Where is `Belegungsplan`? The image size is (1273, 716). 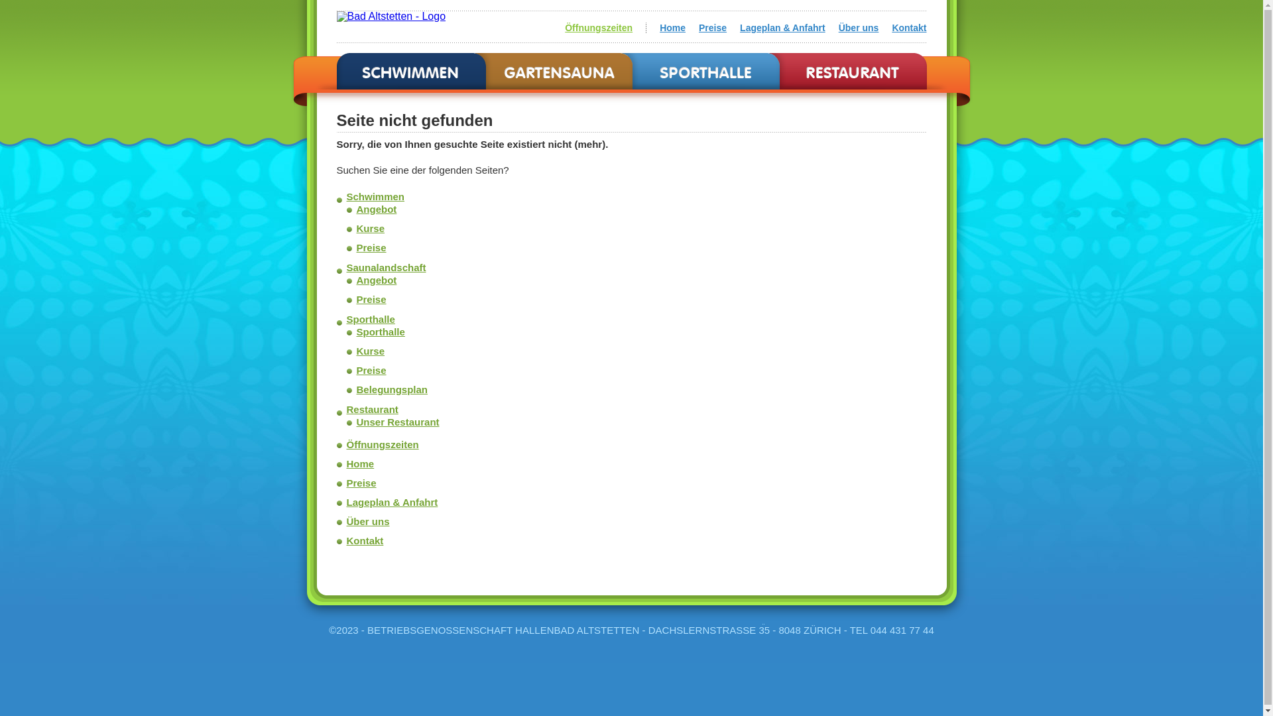 Belegungsplan is located at coordinates (393, 390).